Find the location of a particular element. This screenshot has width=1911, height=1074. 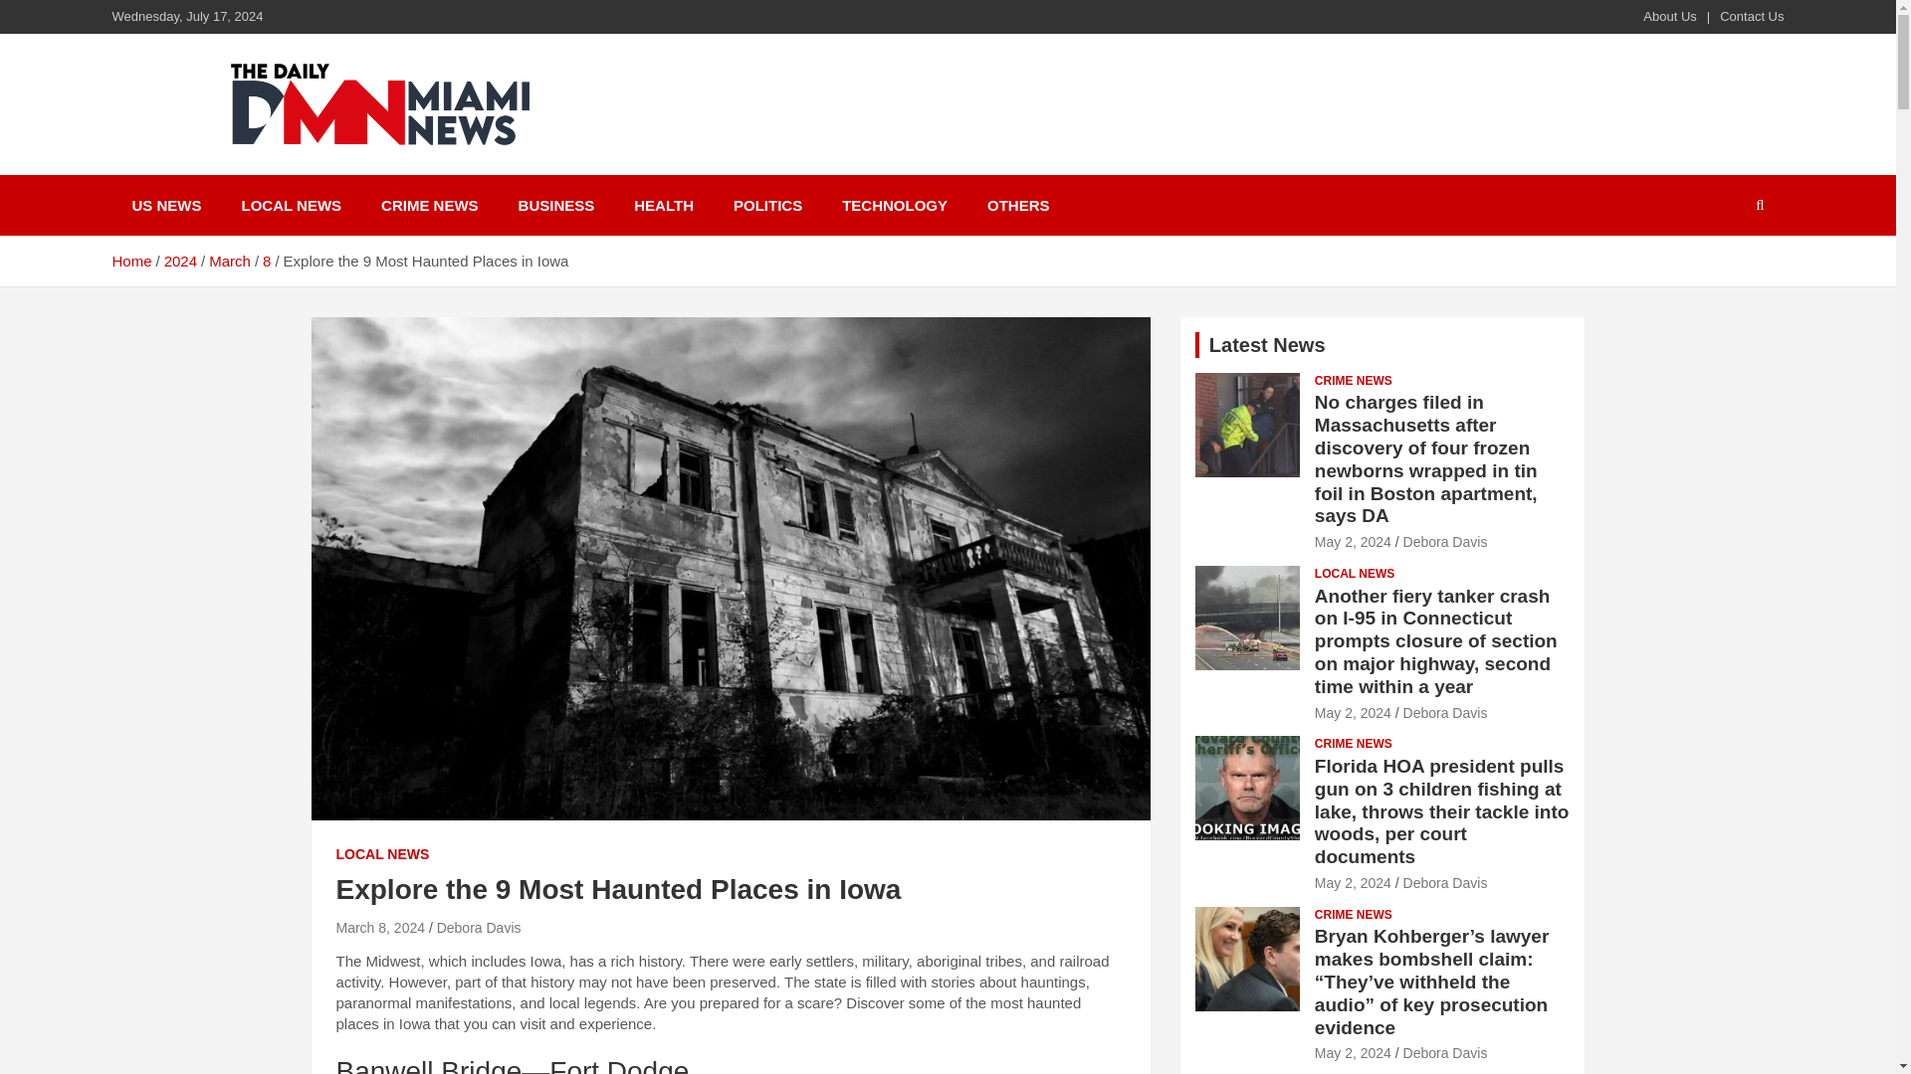

Home is located at coordinates (130, 261).